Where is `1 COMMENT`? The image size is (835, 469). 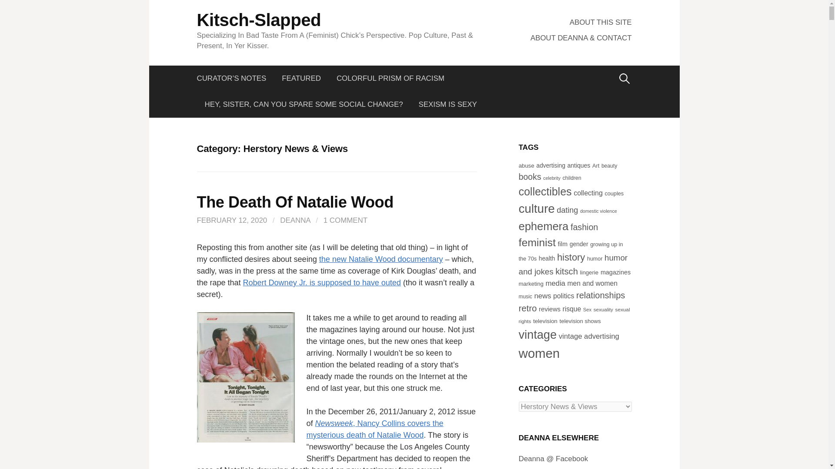 1 COMMENT is located at coordinates (345, 220).